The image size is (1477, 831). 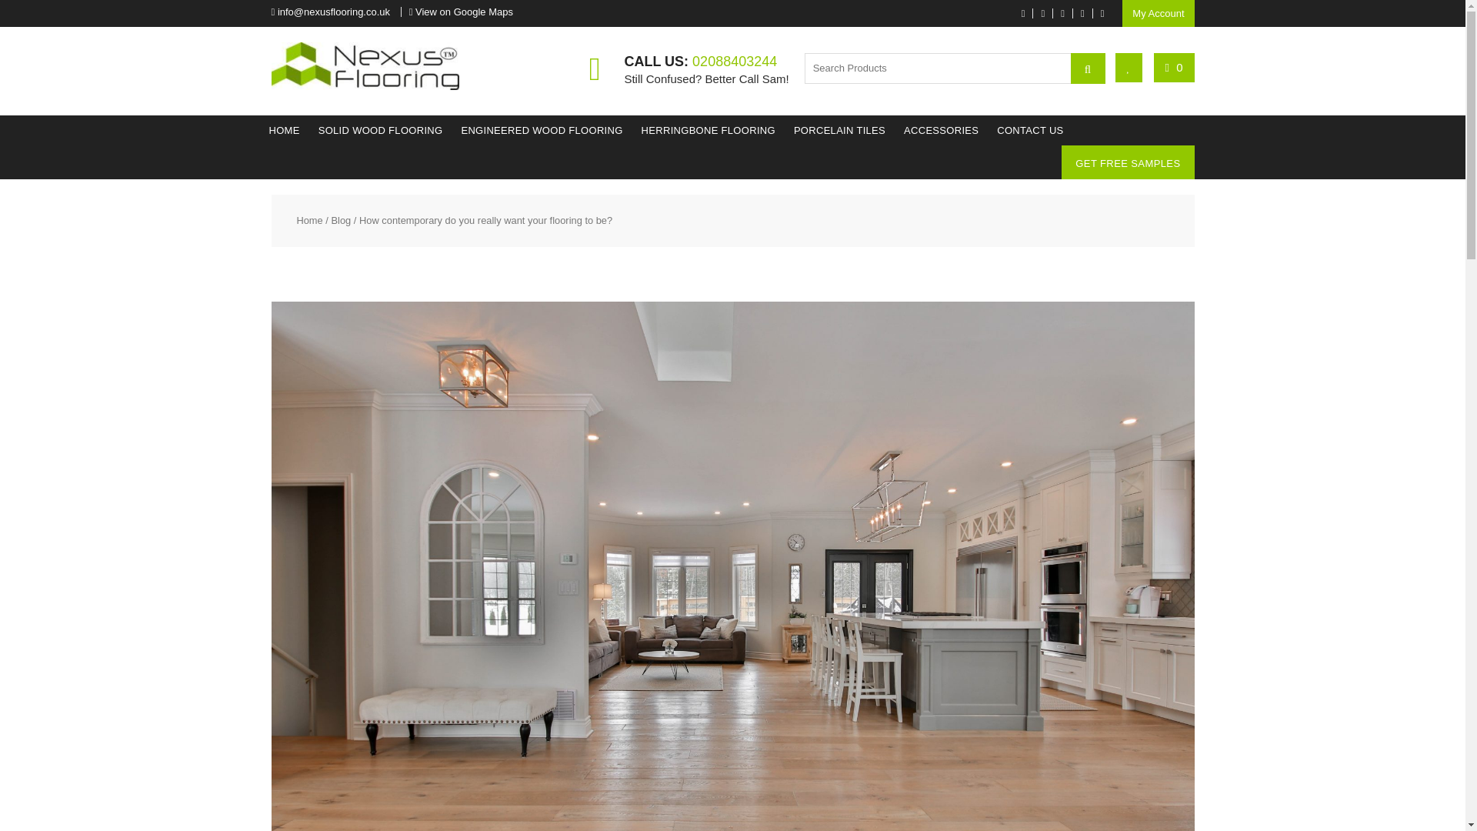 I want to click on My Account, so click(x=1158, y=13).